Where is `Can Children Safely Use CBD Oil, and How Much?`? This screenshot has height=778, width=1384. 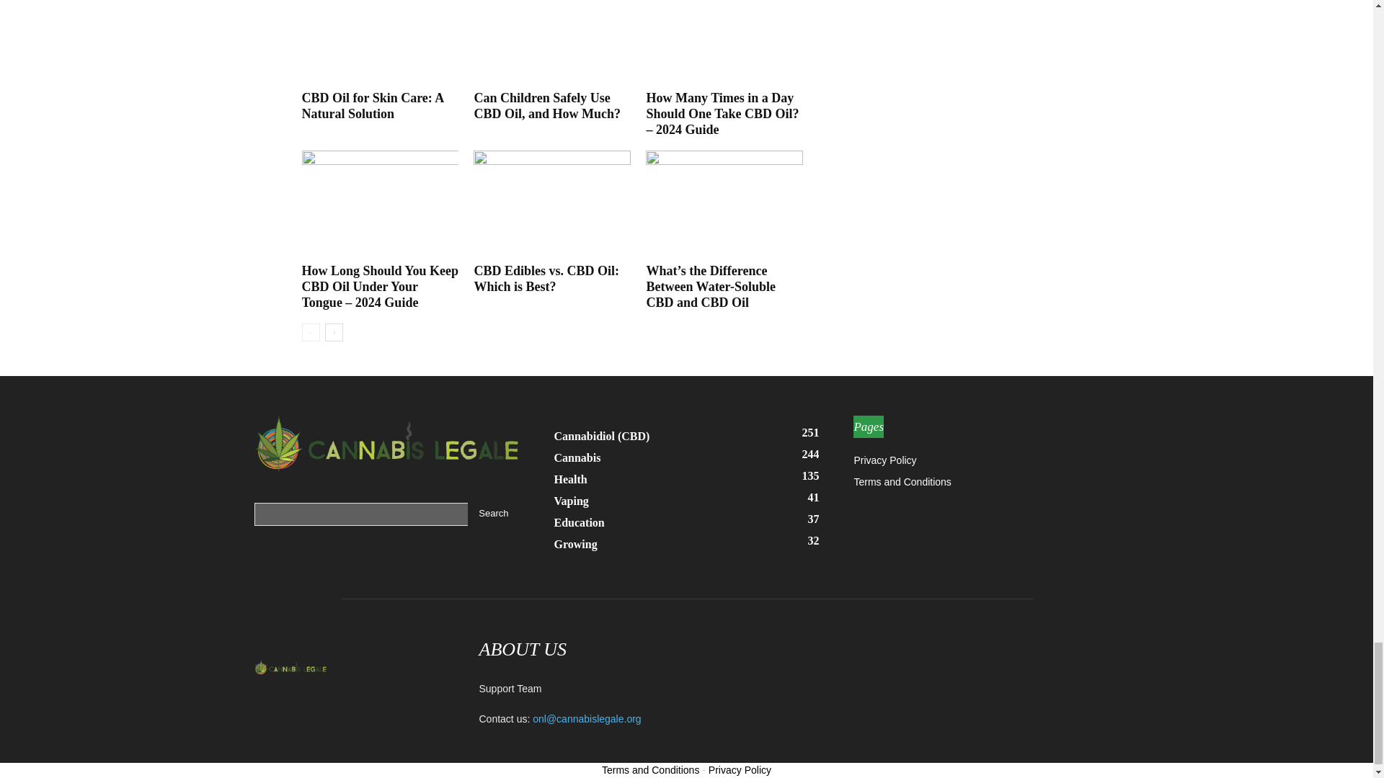 Can Children Safely Use CBD Oil, and How Much? is located at coordinates (546, 106).